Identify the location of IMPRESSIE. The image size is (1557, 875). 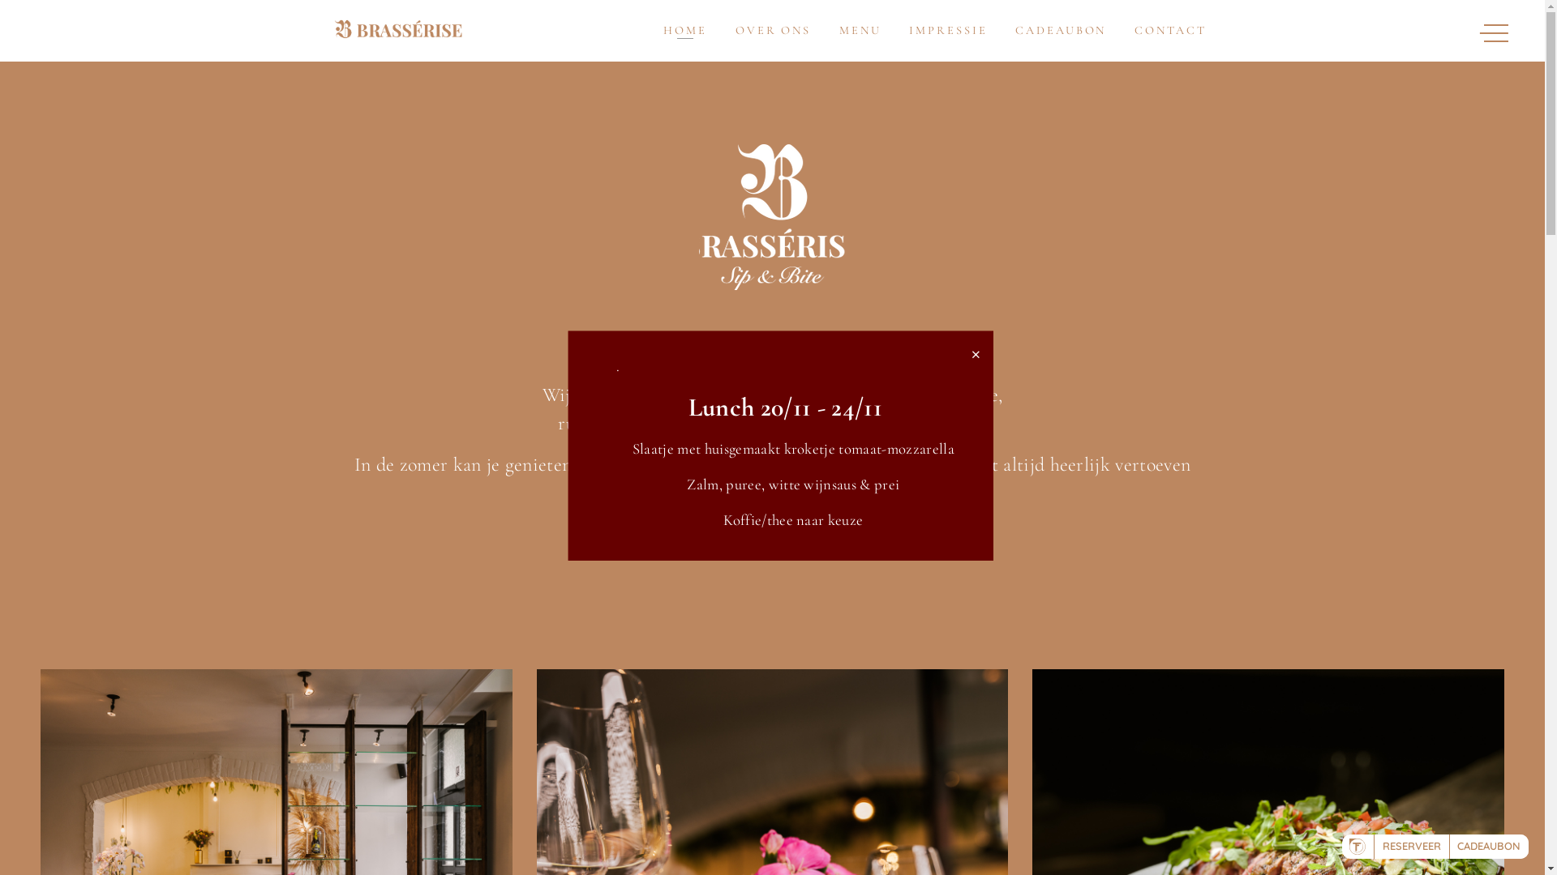
(948, 31).